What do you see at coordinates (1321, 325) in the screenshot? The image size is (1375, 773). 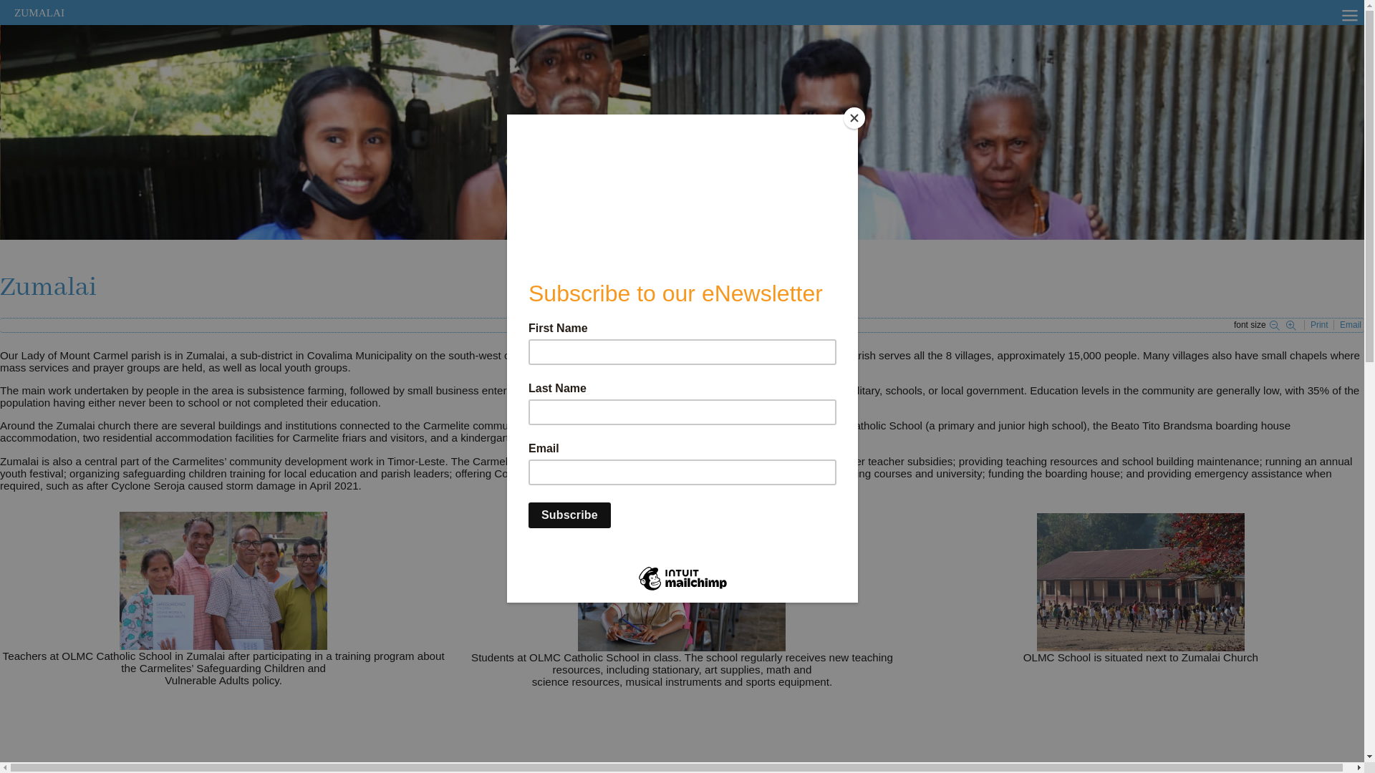 I see `Print` at bounding box center [1321, 325].